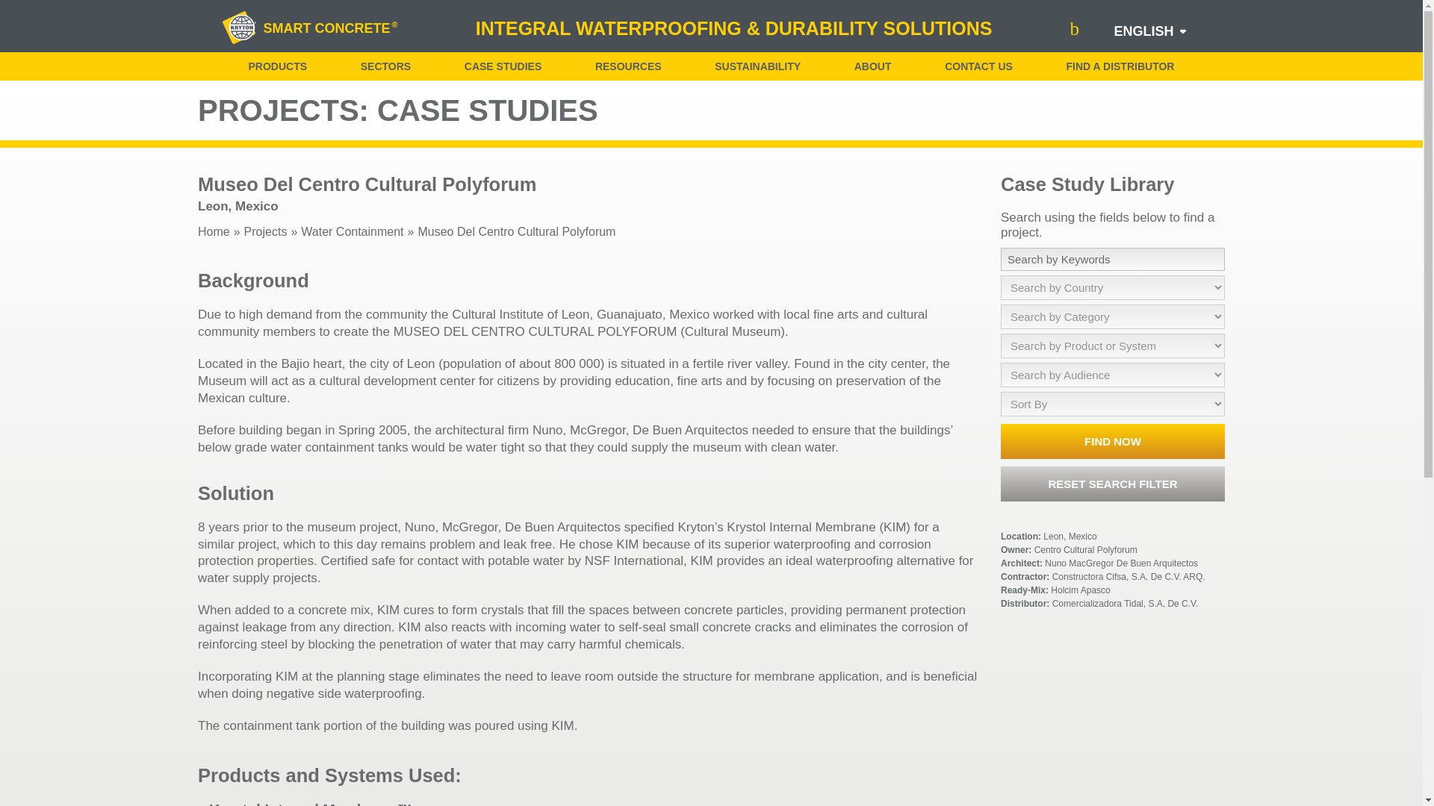 The width and height of the screenshot is (1434, 806). Describe the element at coordinates (214, 232) in the screenshot. I see `Home` at that location.